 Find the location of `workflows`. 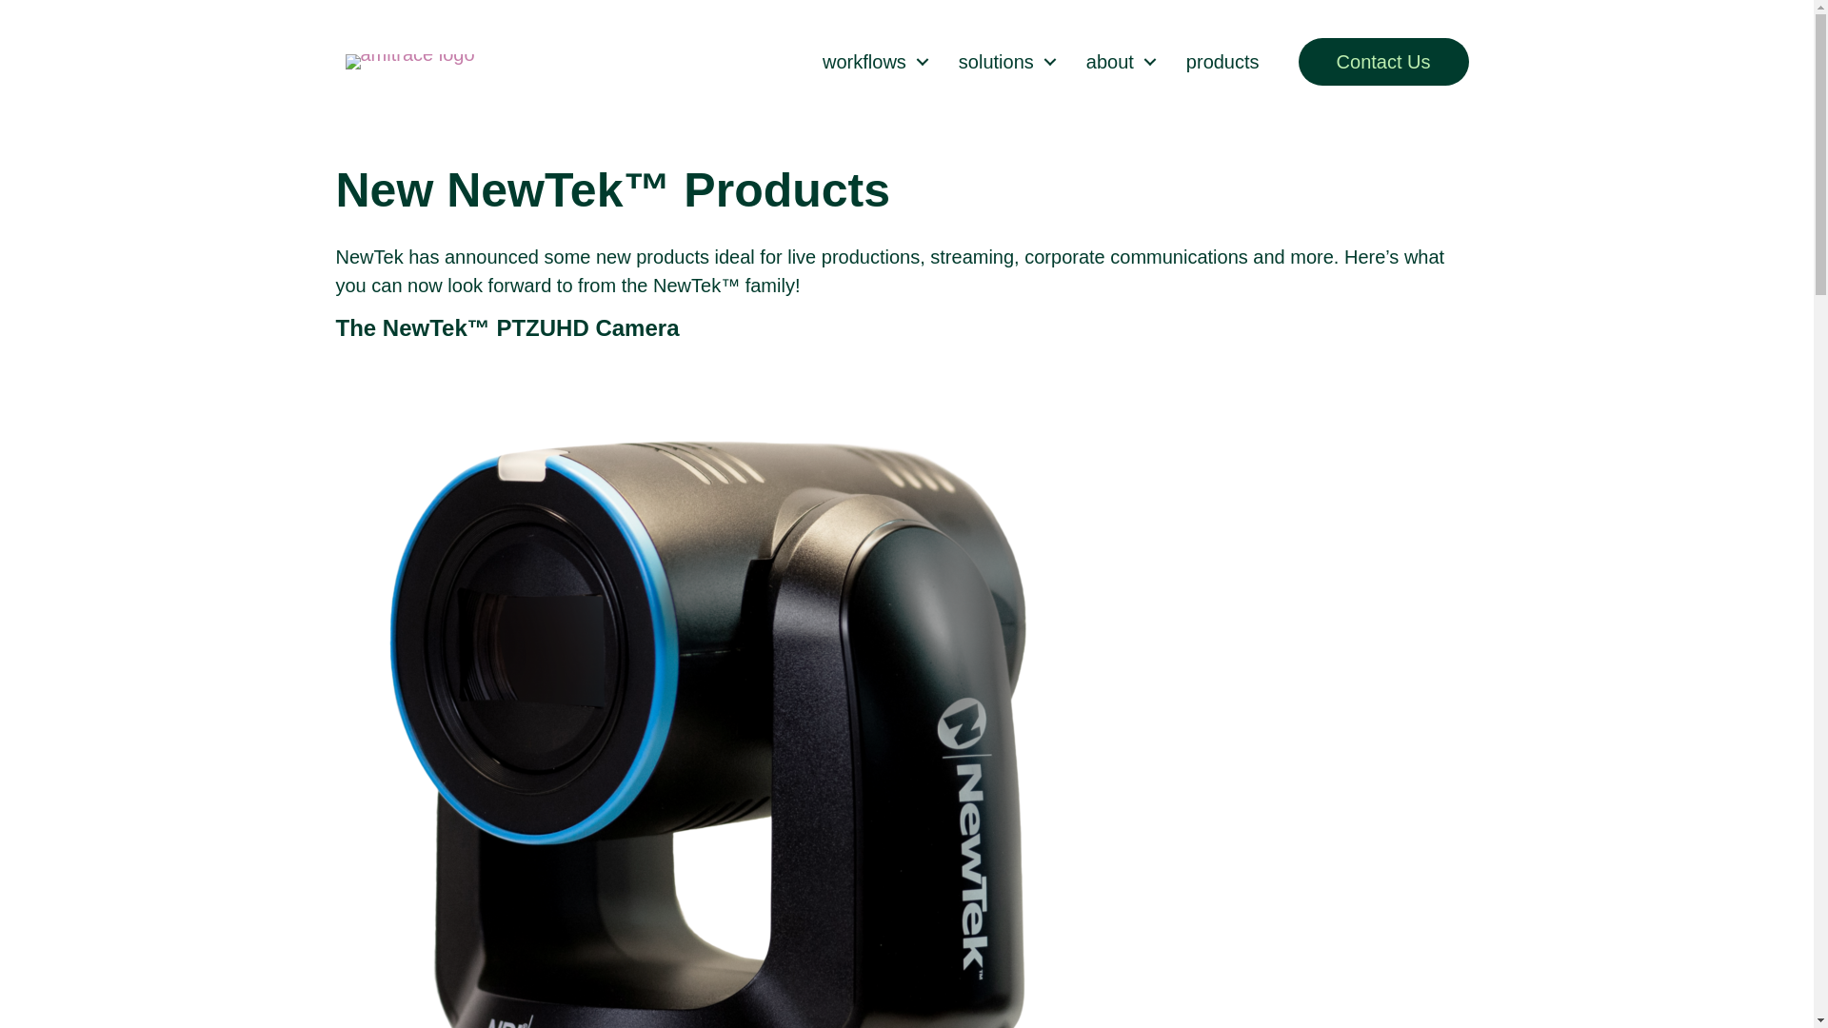

workflows is located at coordinates (871, 62).